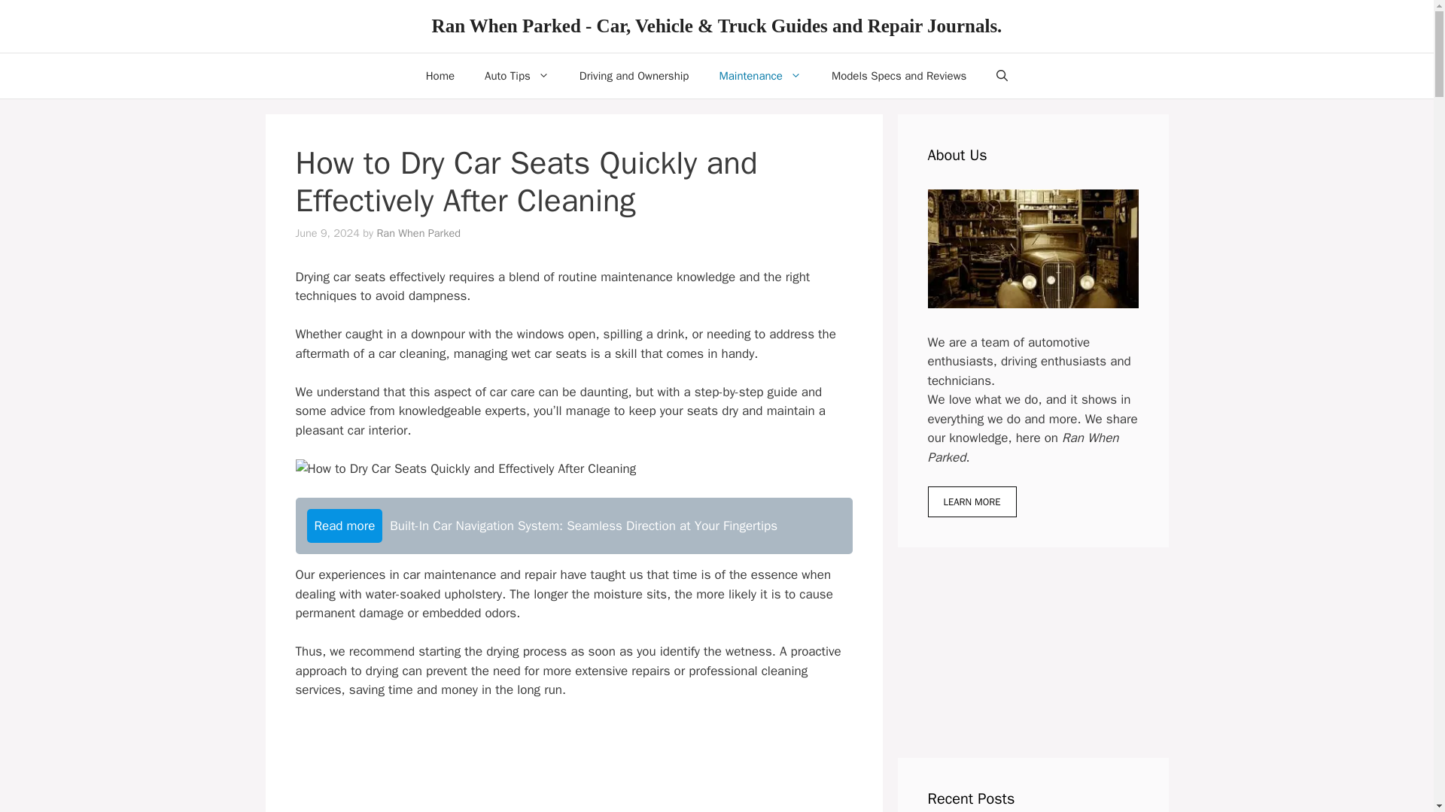 The height and width of the screenshot is (812, 1445). Describe the element at coordinates (517, 75) in the screenshot. I see `Auto Tips` at that location.